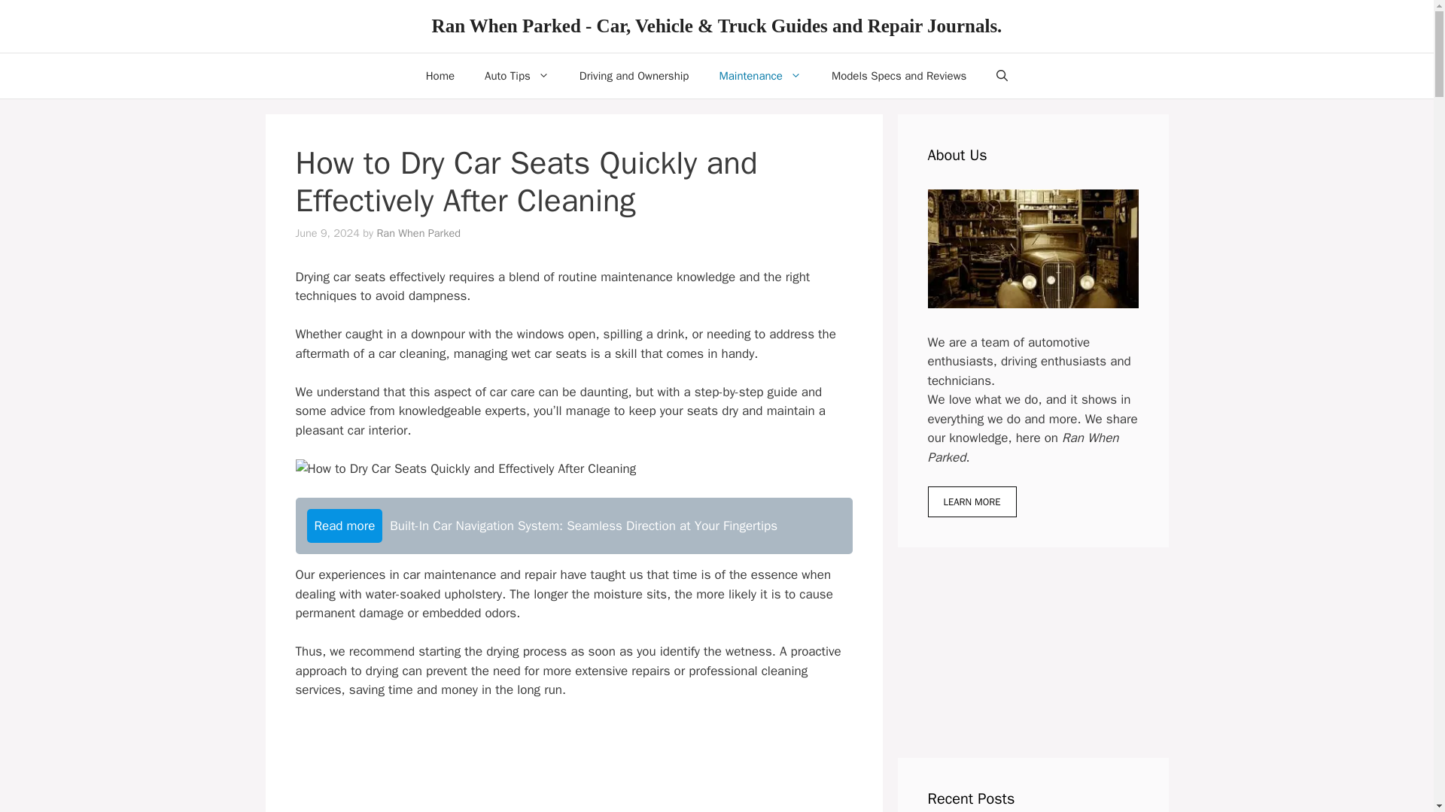 The height and width of the screenshot is (812, 1445). Describe the element at coordinates (517, 75) in the screenshot. I see `Auto Tips` at that location.